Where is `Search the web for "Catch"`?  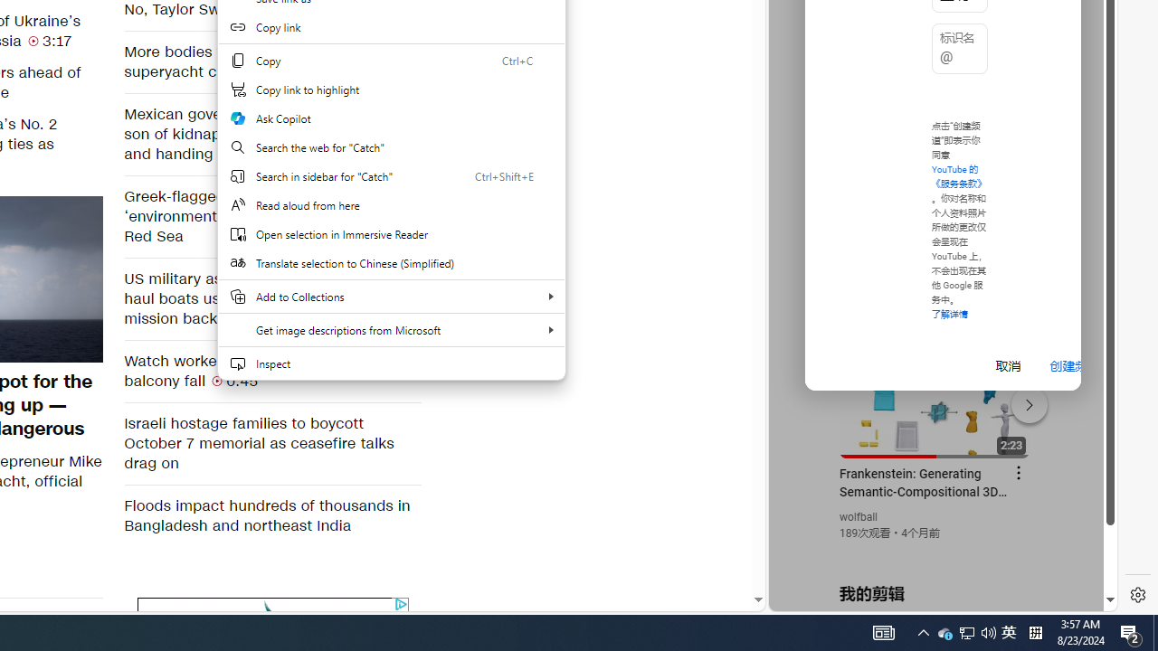 Search the web for "Catch" is located at coordinates (391, 146).